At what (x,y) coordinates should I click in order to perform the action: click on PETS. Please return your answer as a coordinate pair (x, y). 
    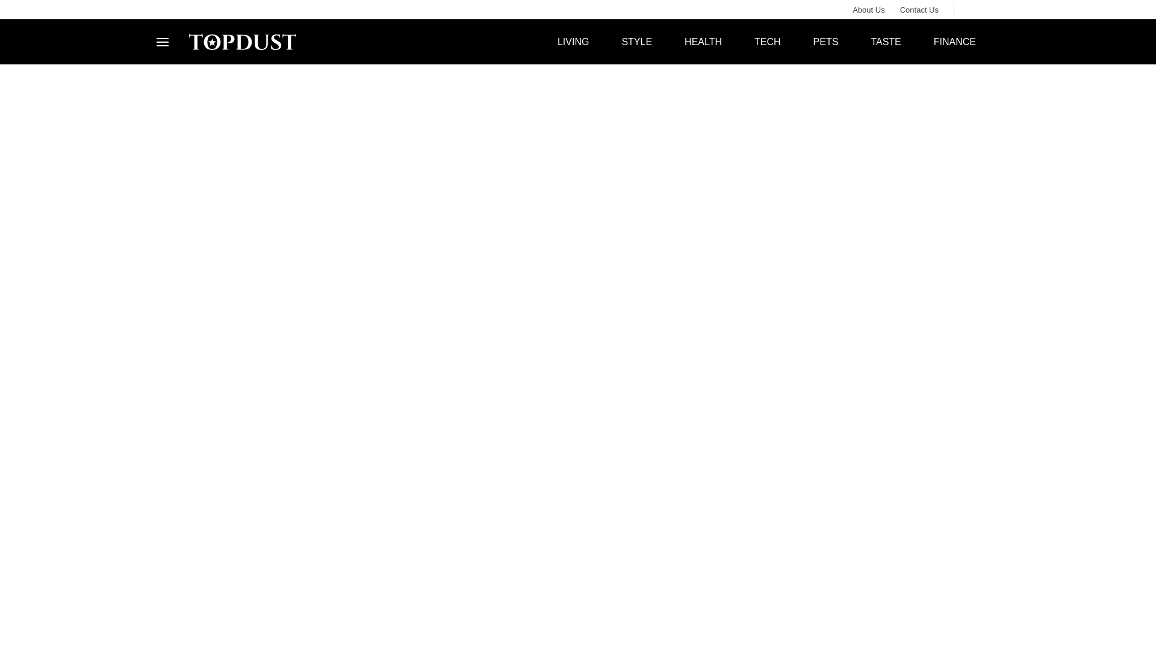
    Looking at the image, I should click on (826, 42).